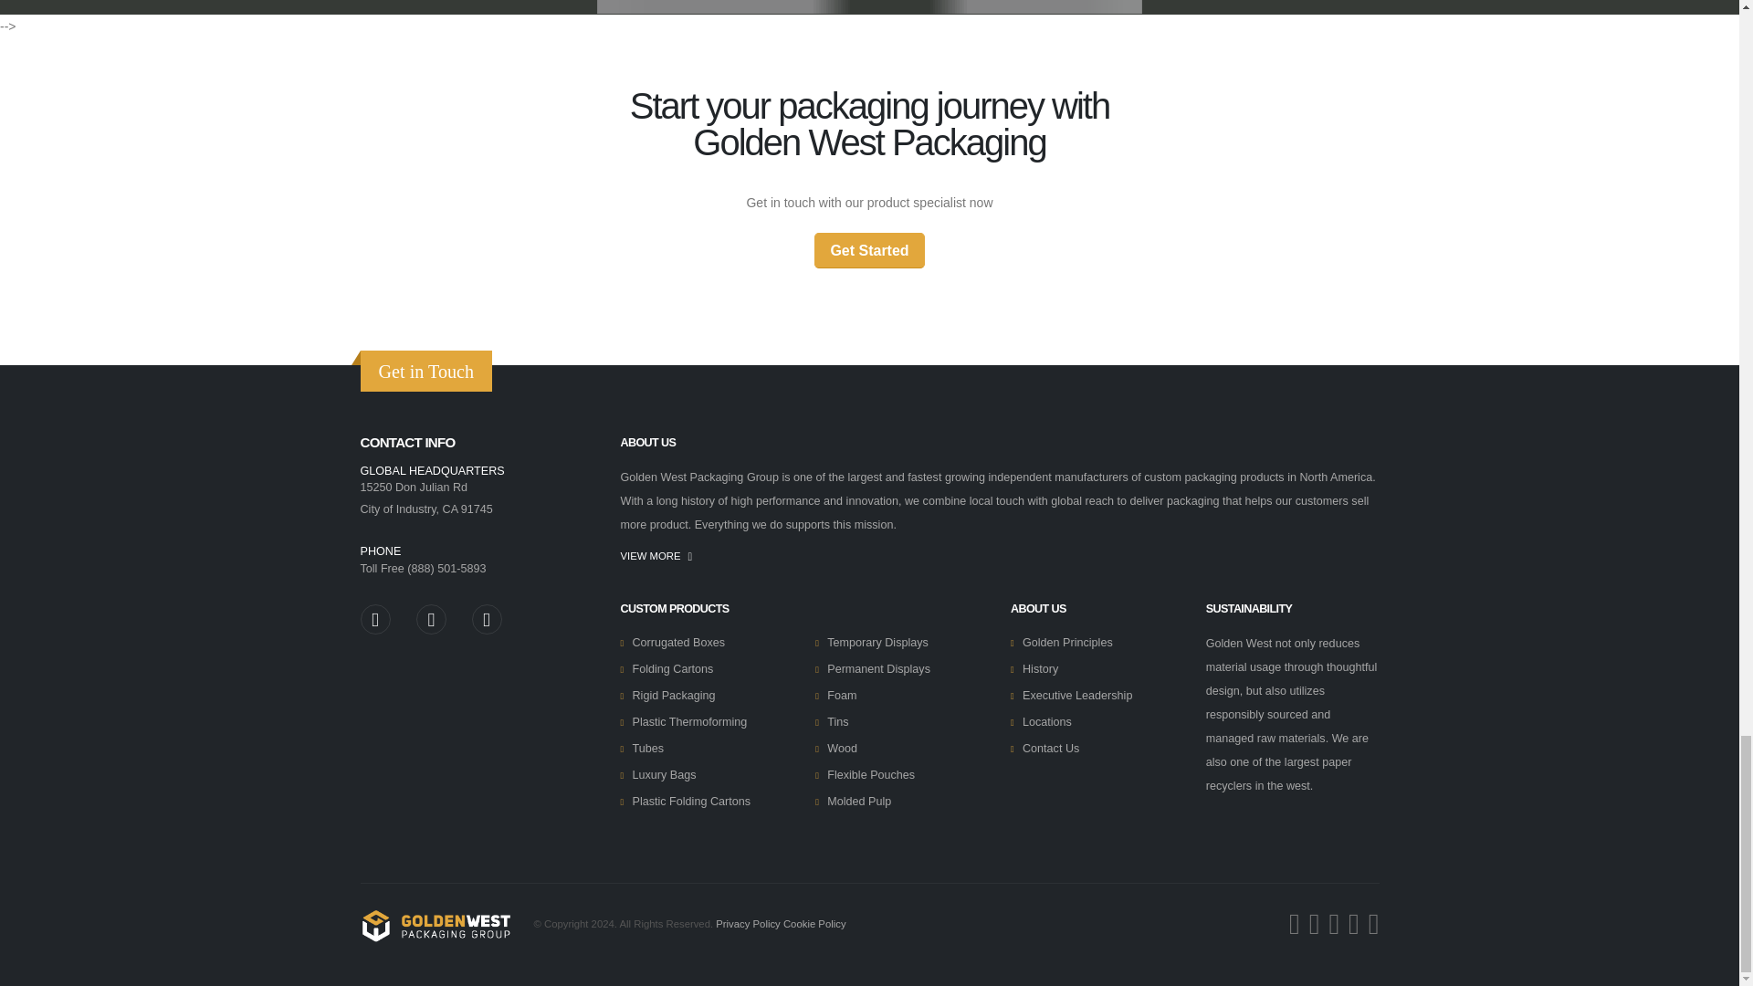  What do you see at coordinates (672, 668) in the screenshot?
I see `Folding Cartons` at bounding box center [672, 668].